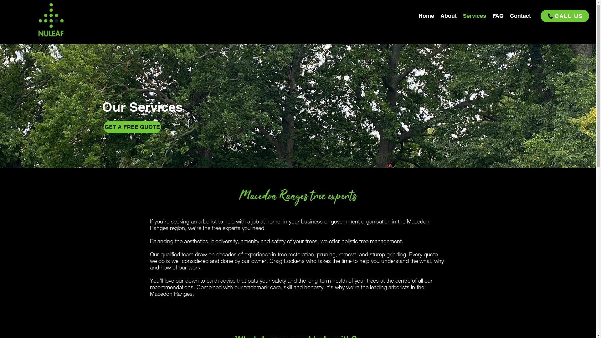 Image resolution: width=601 pixels, height=338 pixels. Describe the element at coordinates (426, 16) in the screenshot. I see `Home` at that location.